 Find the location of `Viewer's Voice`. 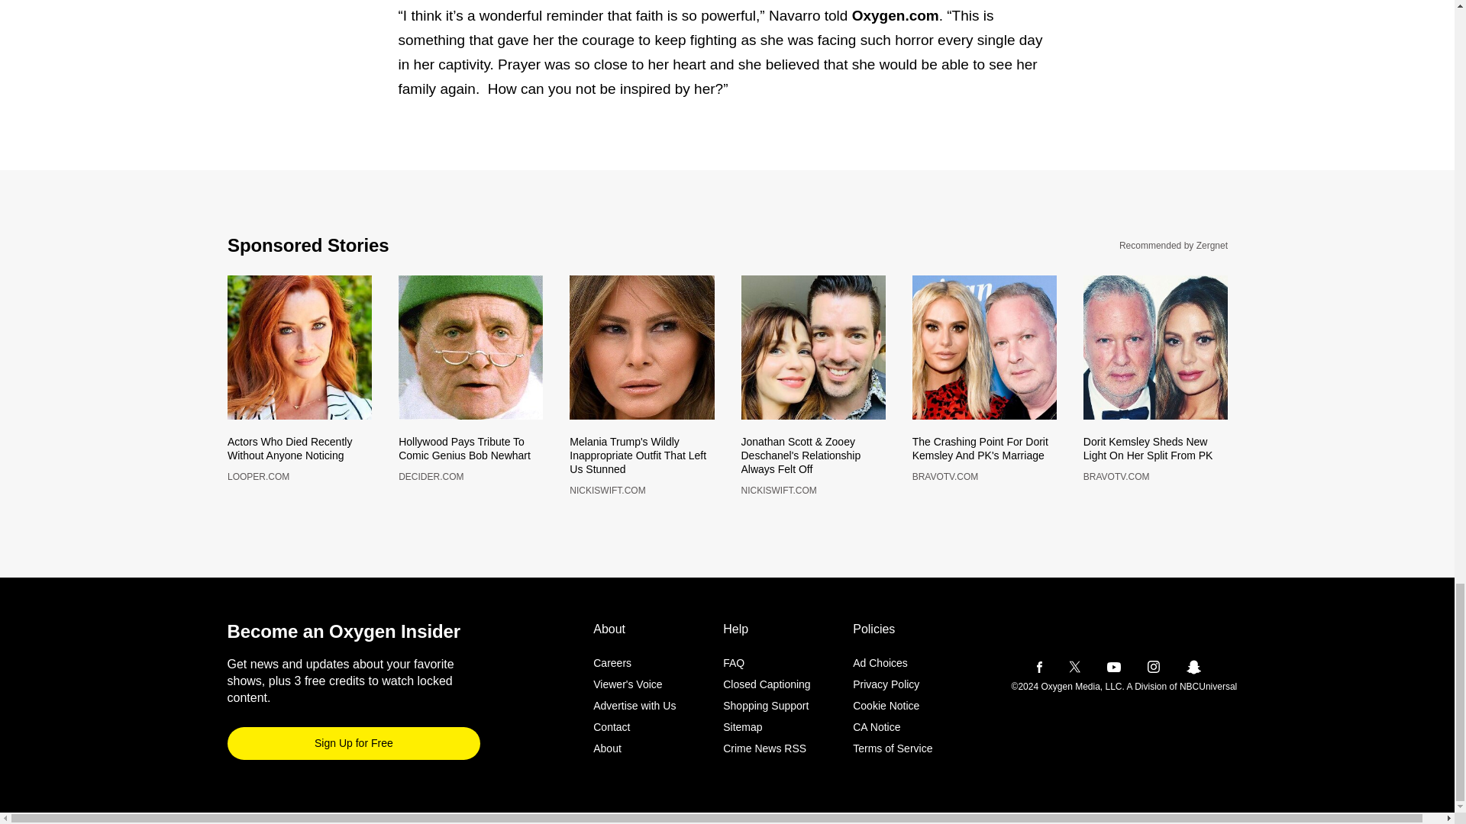

Viewer's Voice is located at coordinates (612, 656).